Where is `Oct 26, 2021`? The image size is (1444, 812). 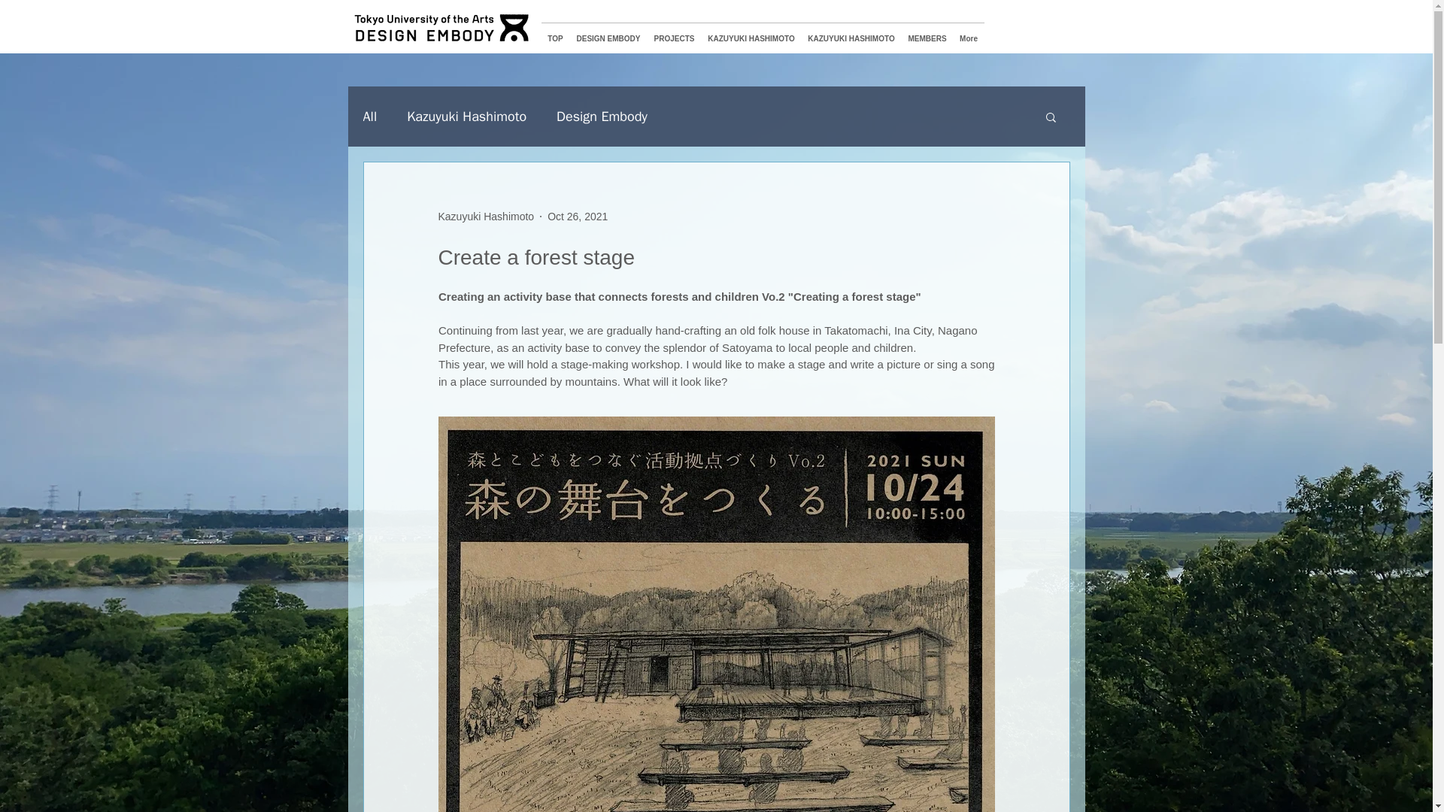 Oct 26, 2021 is located at coordinates (578, 216).